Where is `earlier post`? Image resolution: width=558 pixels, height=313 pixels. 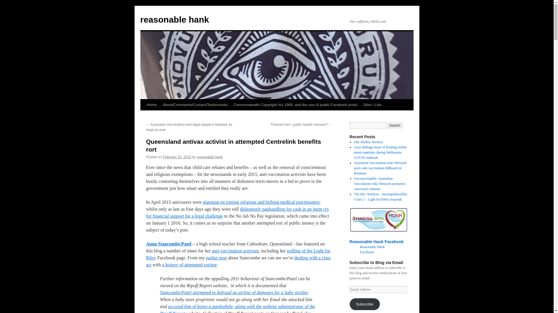
earlier post is located at coordinates (216, 258).